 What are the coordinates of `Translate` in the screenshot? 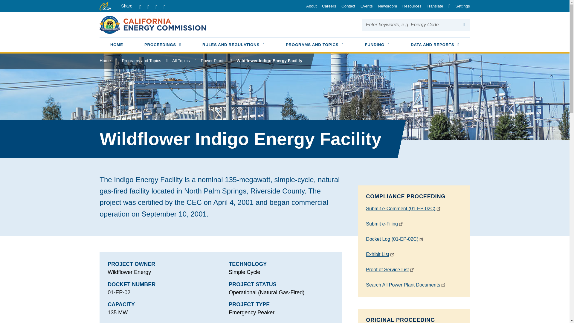 It's located at (433, 6).